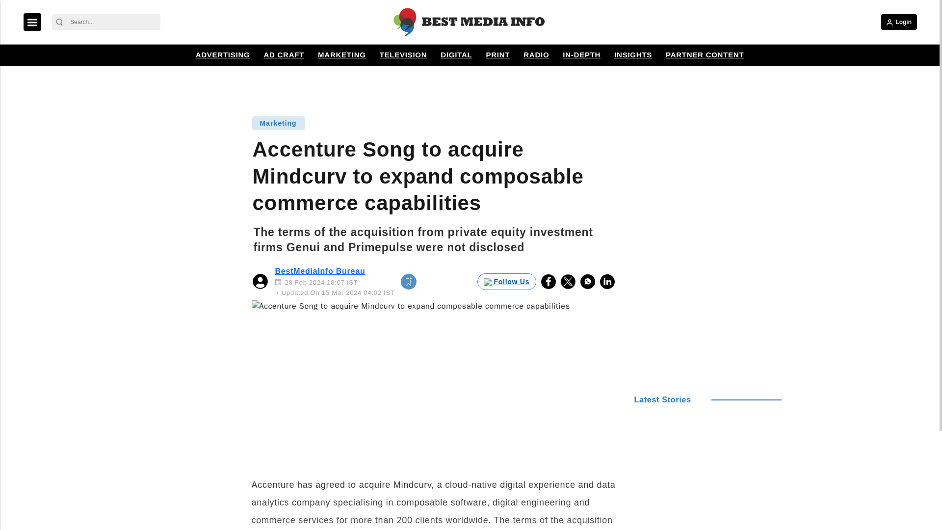  What do you see at coordinates (223, 55) in the screenshot?
I see `ADVERTISING` at bounding box center [223, 55].